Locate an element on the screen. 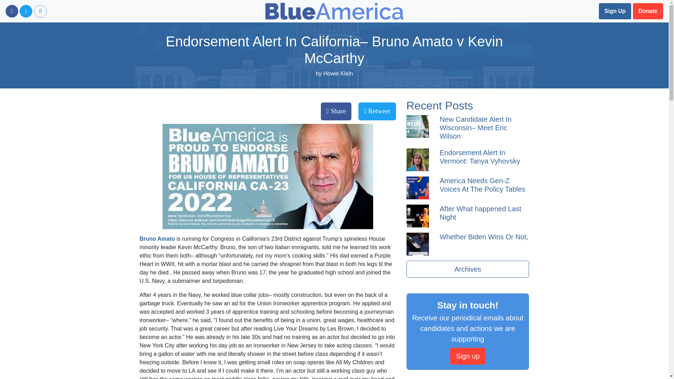 The width and height of the screenshot is (674, 379). Bruno Amato is located at coordinates (158, 239).